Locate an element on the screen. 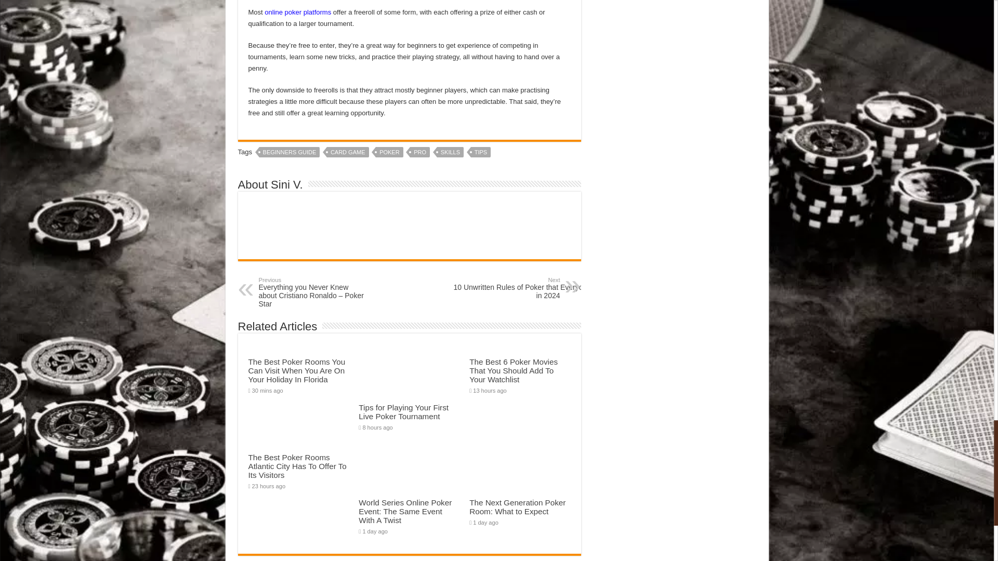  POKER is located at coordinates (389, 152).